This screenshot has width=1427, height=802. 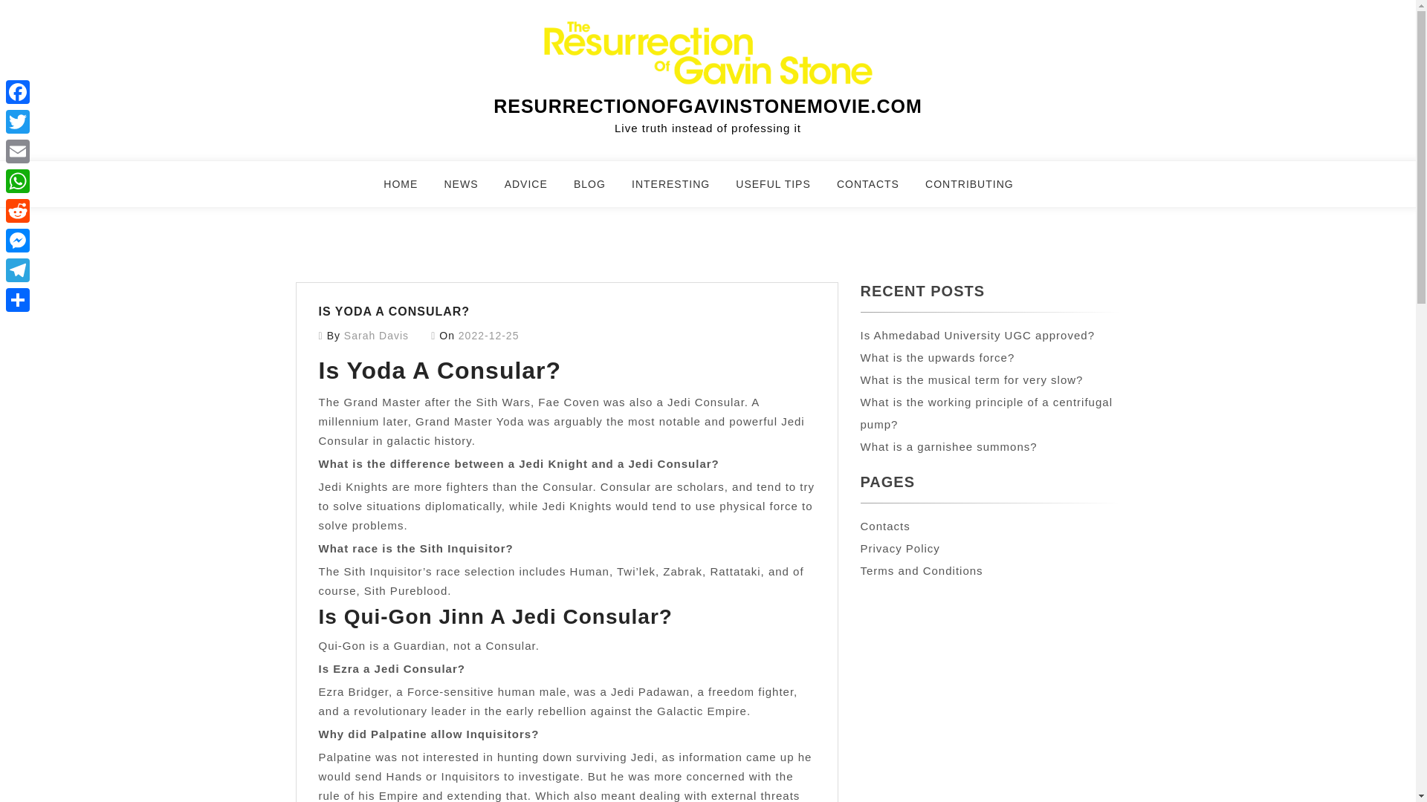 I want to click on USEFUL TIPS, so click(x=782, y=190).